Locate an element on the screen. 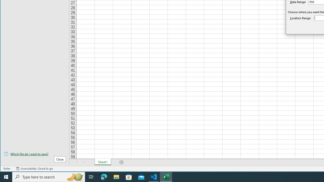 This screenshot has width=324, height=182. Task View is located at coordinates (91, 177).